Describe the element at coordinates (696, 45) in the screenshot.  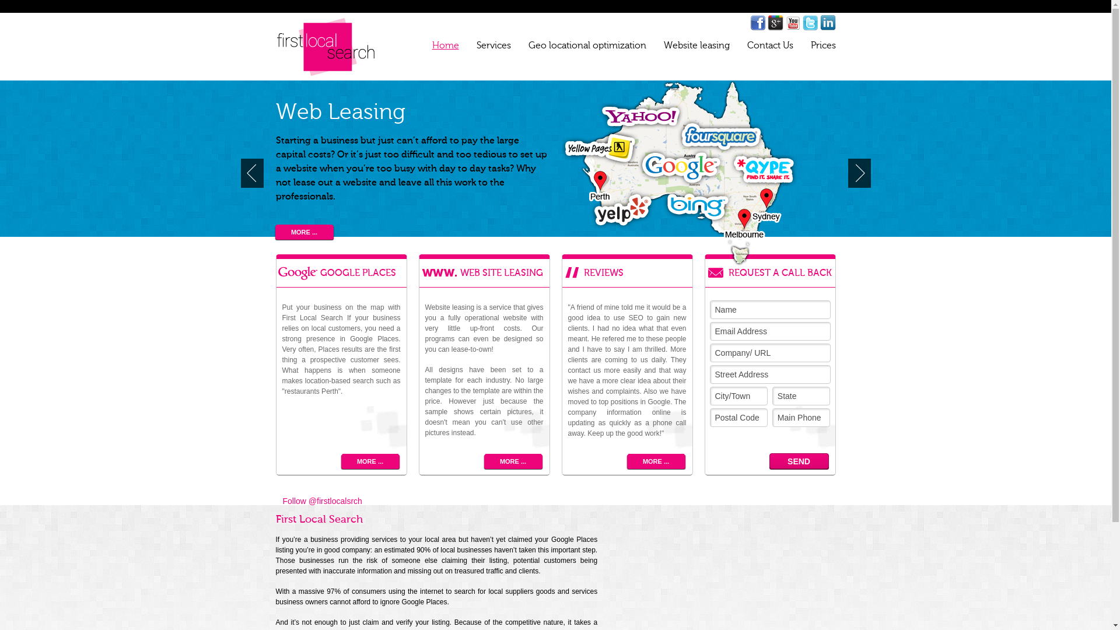
I see `Website leasing` at that location.